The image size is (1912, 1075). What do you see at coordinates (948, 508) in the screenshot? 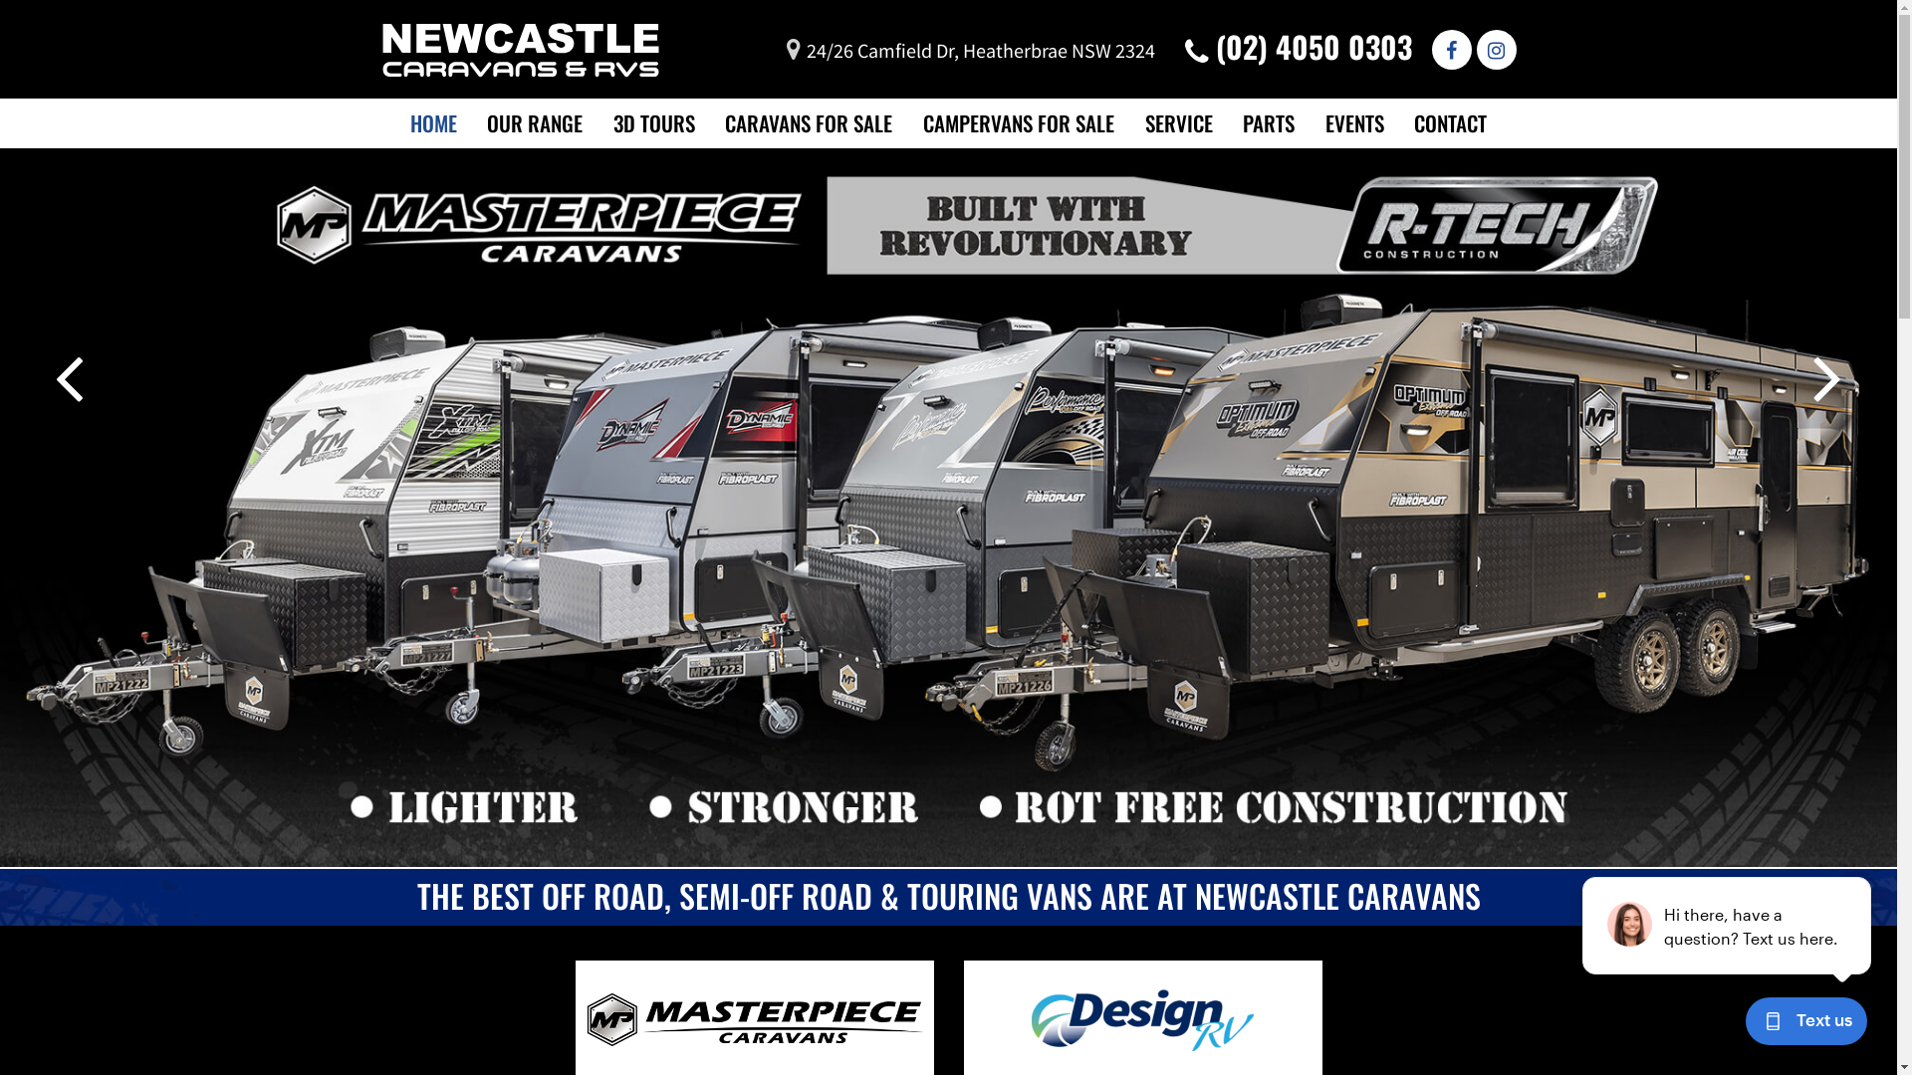
I see `mp` at bounding box center [948, 508].